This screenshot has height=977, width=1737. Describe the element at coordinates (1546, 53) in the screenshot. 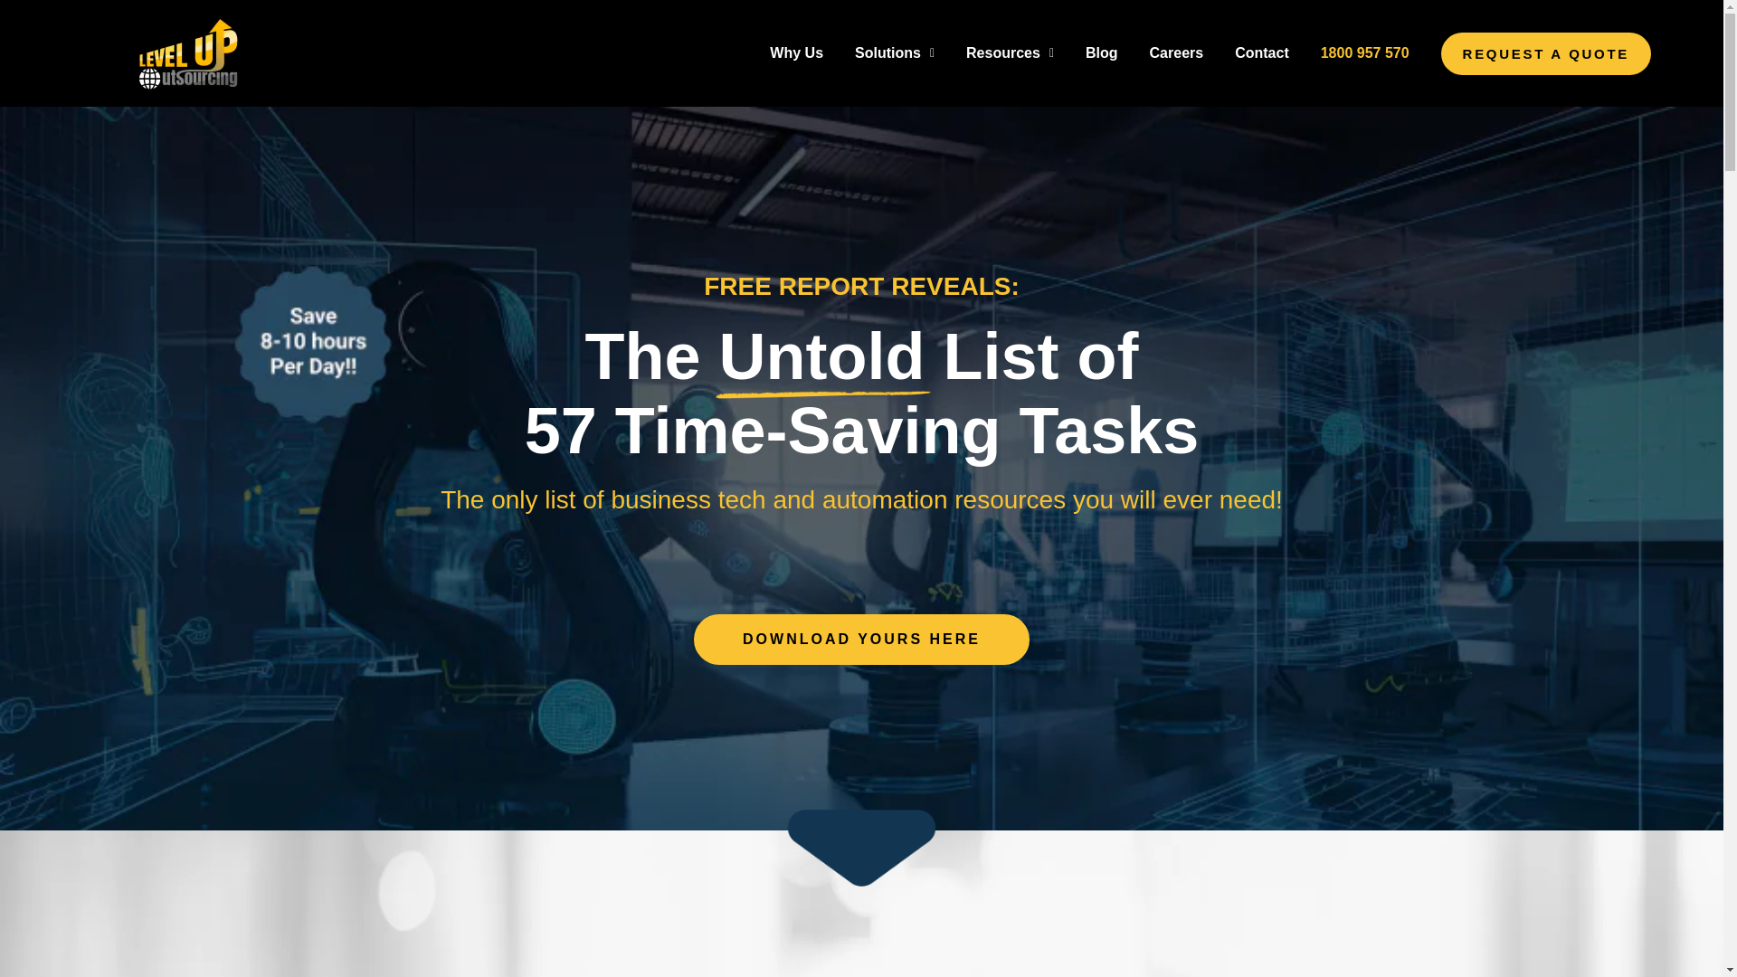

I see `REQUEST A QUOTE` at that location.